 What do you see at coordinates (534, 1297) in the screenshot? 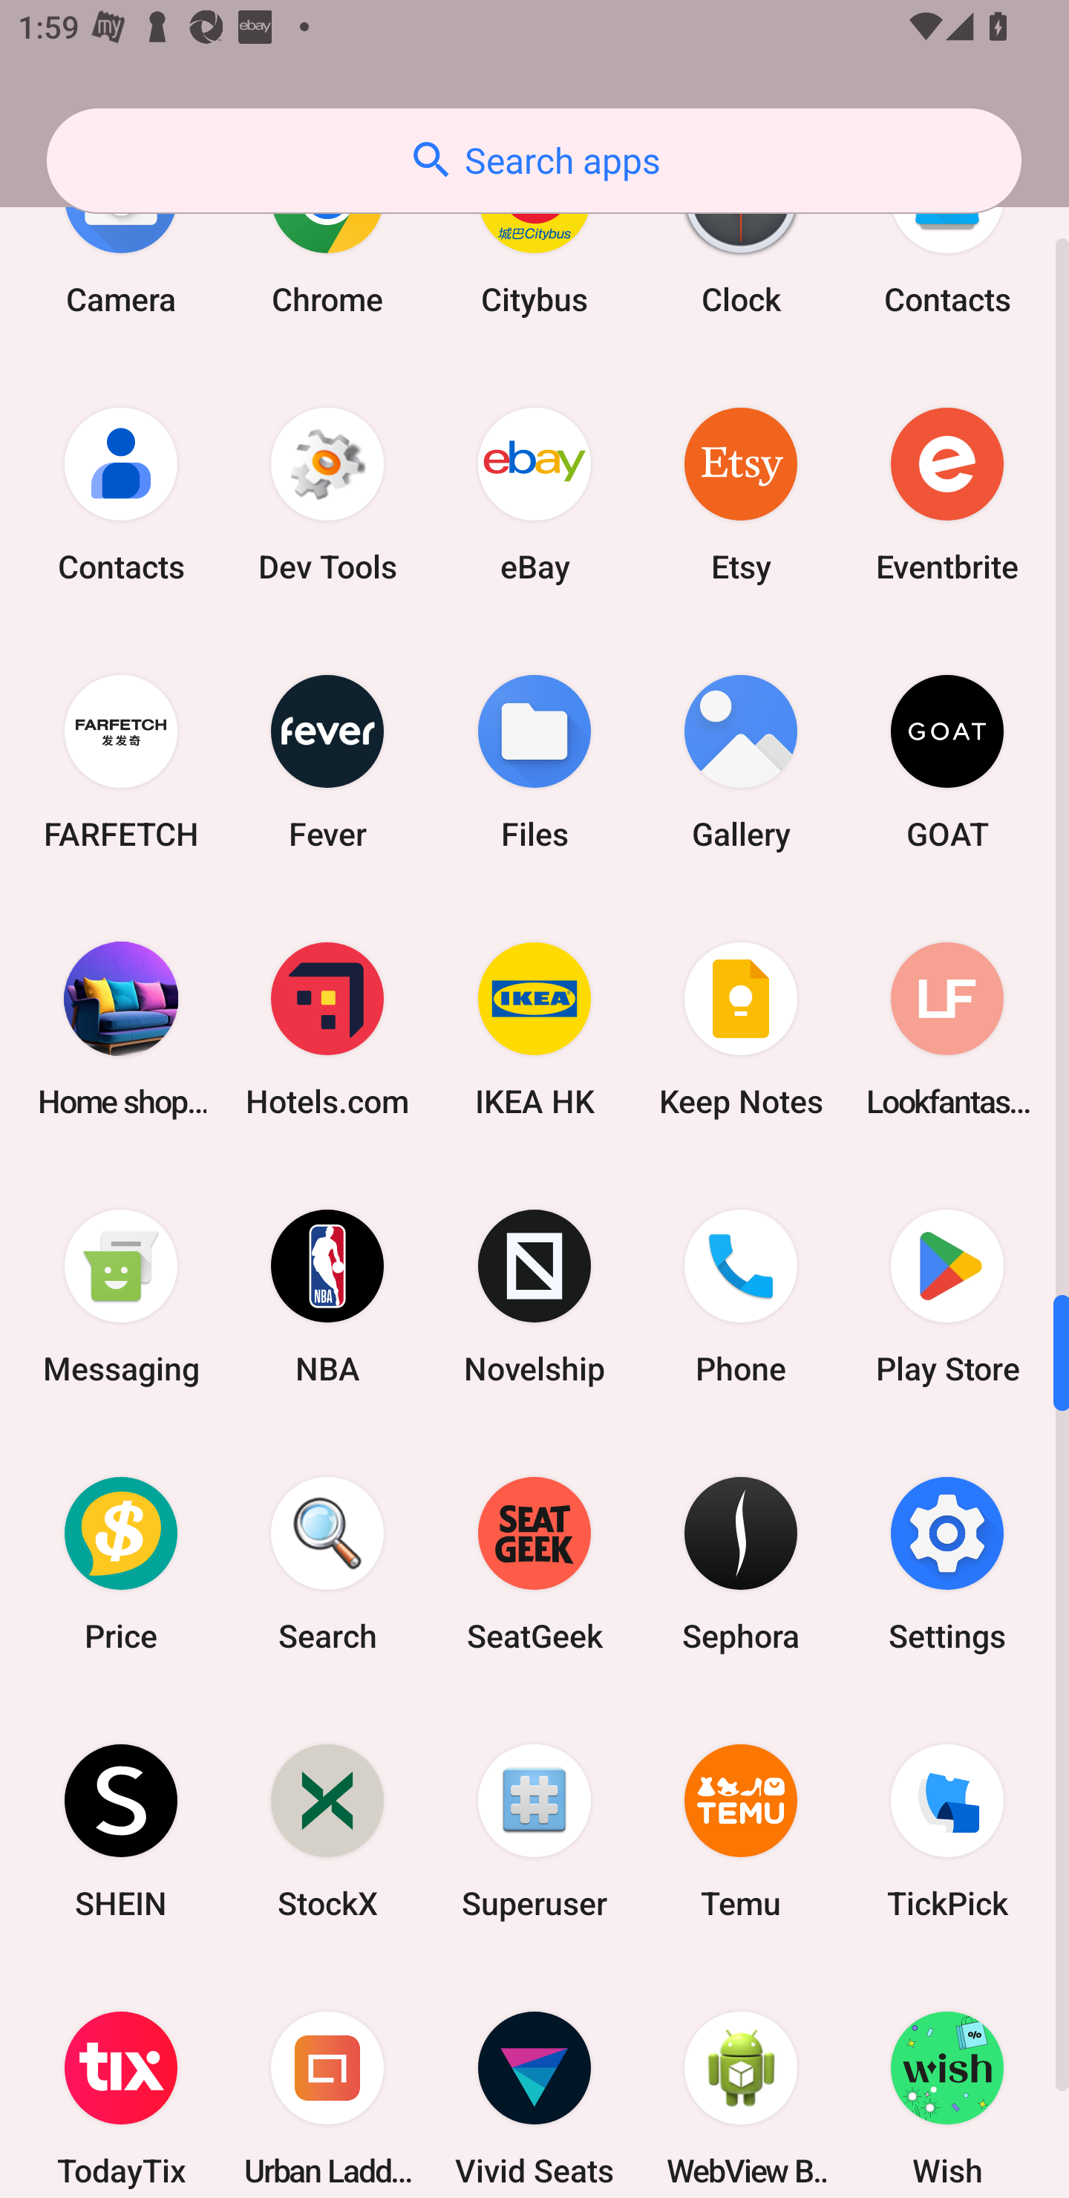
I see `Novelship` at bounding box center [534, 1297].